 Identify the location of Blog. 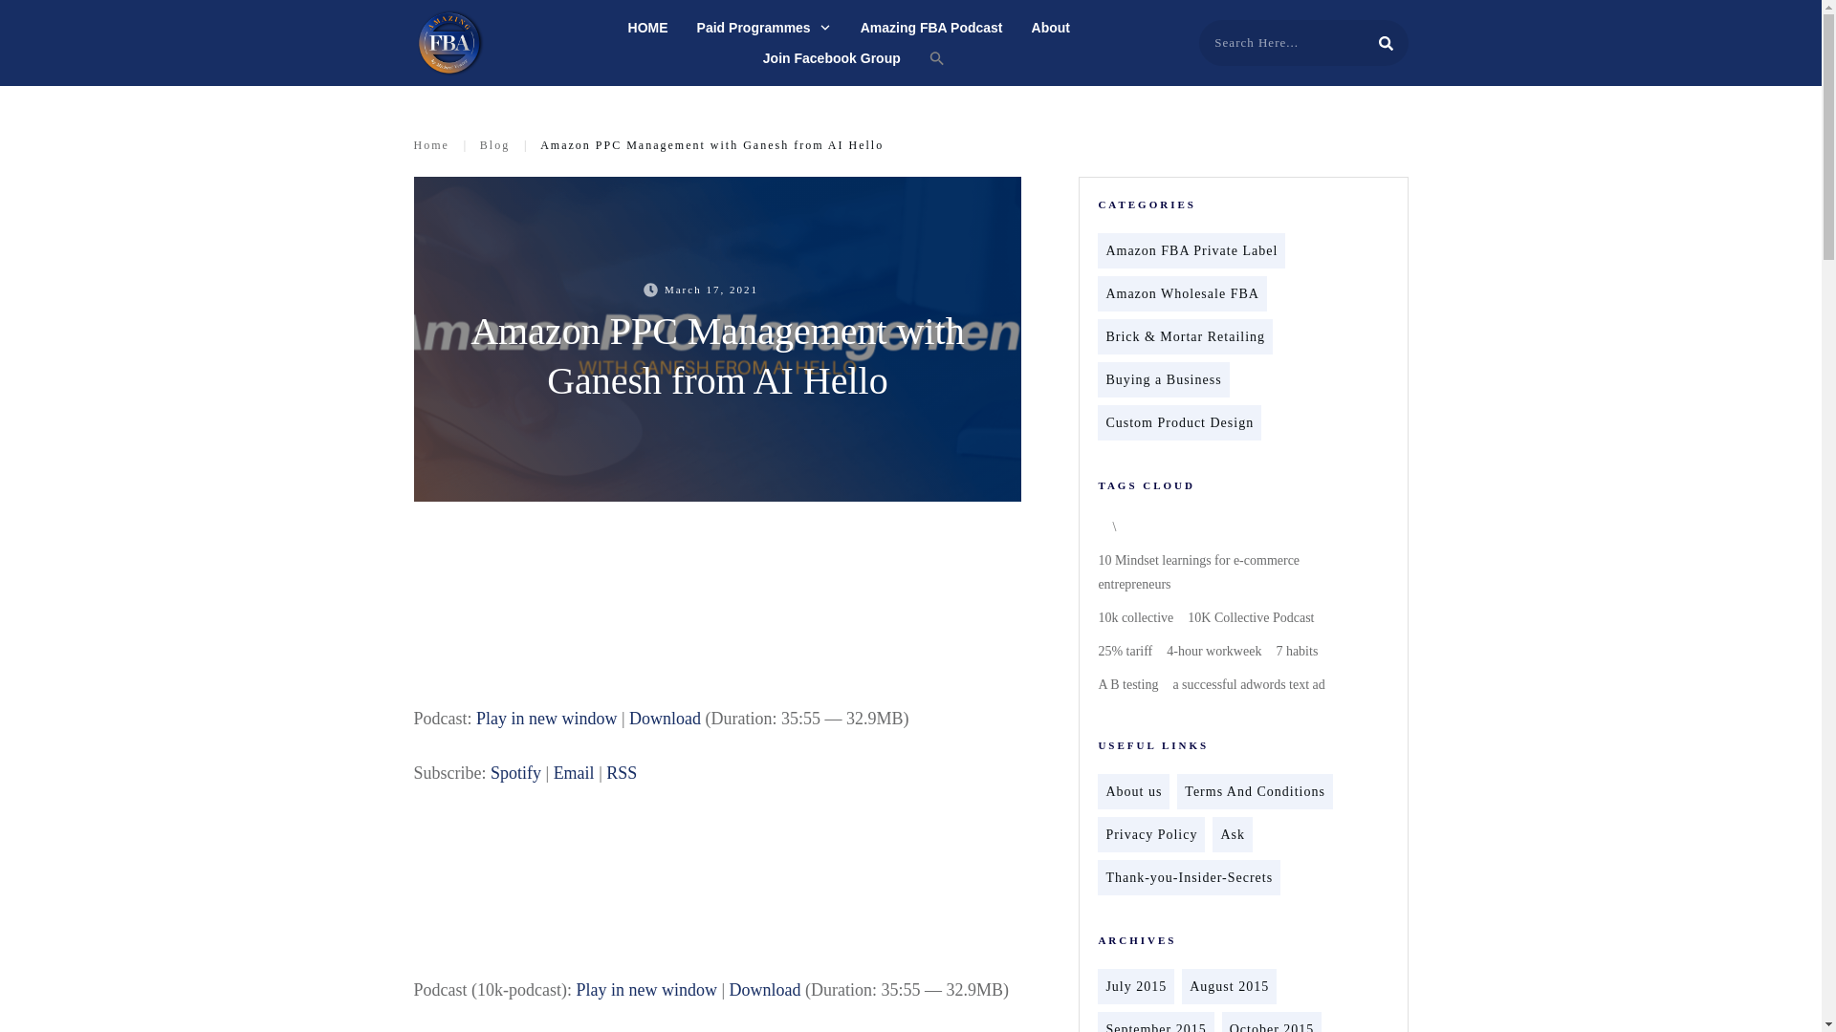
(494, 145).